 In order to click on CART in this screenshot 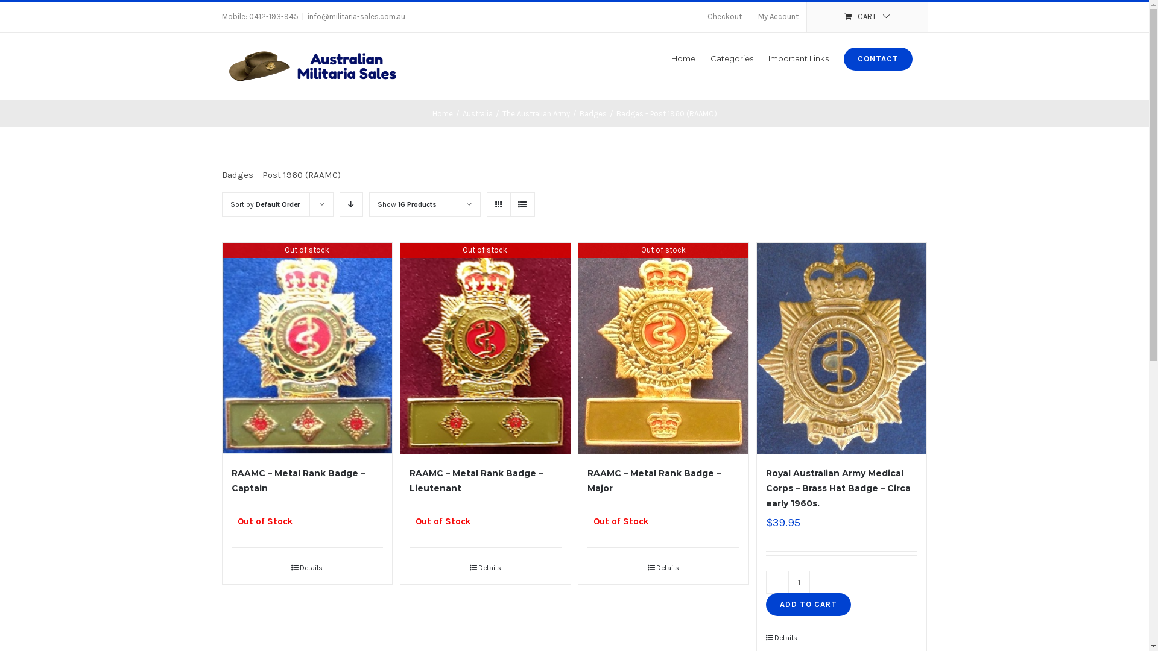, I will do `click(867, 17)`.